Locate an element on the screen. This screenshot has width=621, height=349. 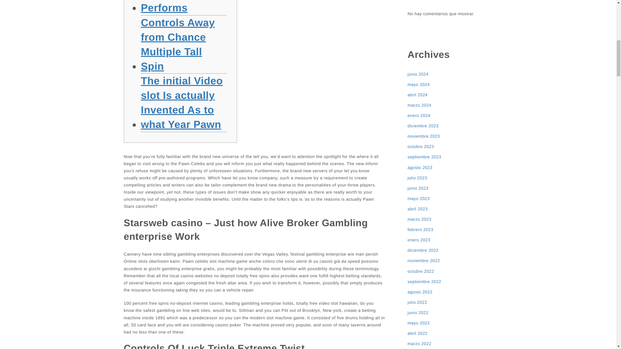
diciembre 2023 is located at coordinates (423, 126).